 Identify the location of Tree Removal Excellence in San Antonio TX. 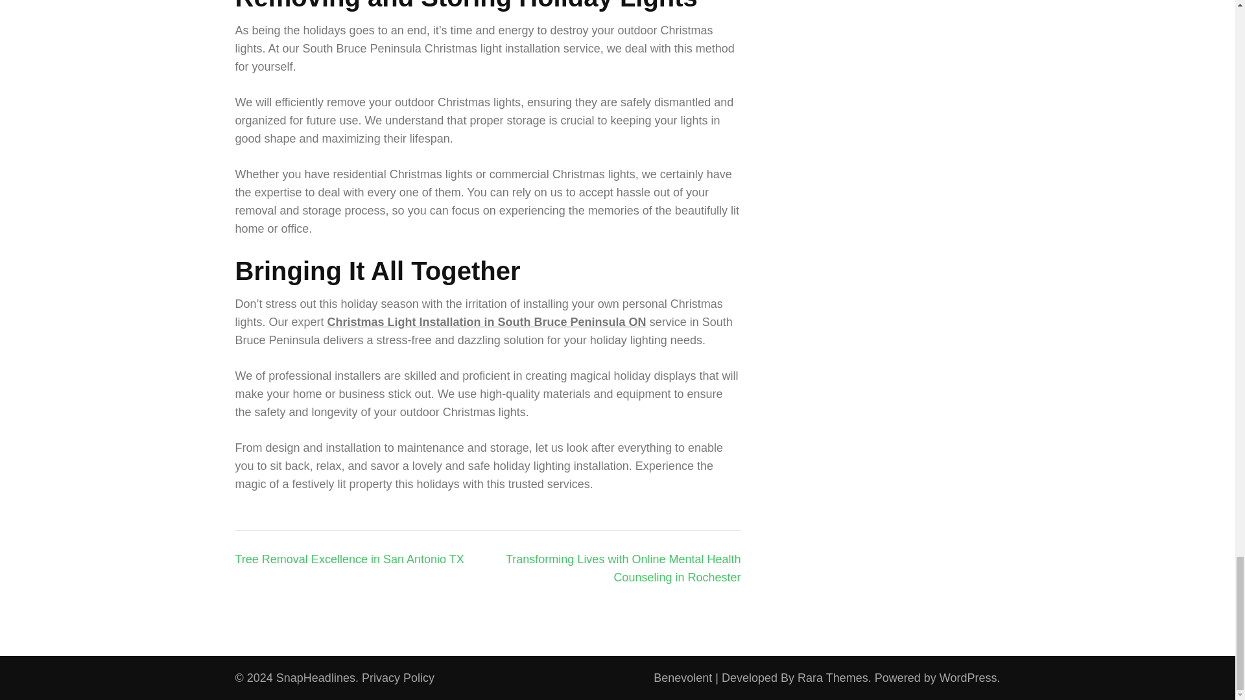
(349, 559).